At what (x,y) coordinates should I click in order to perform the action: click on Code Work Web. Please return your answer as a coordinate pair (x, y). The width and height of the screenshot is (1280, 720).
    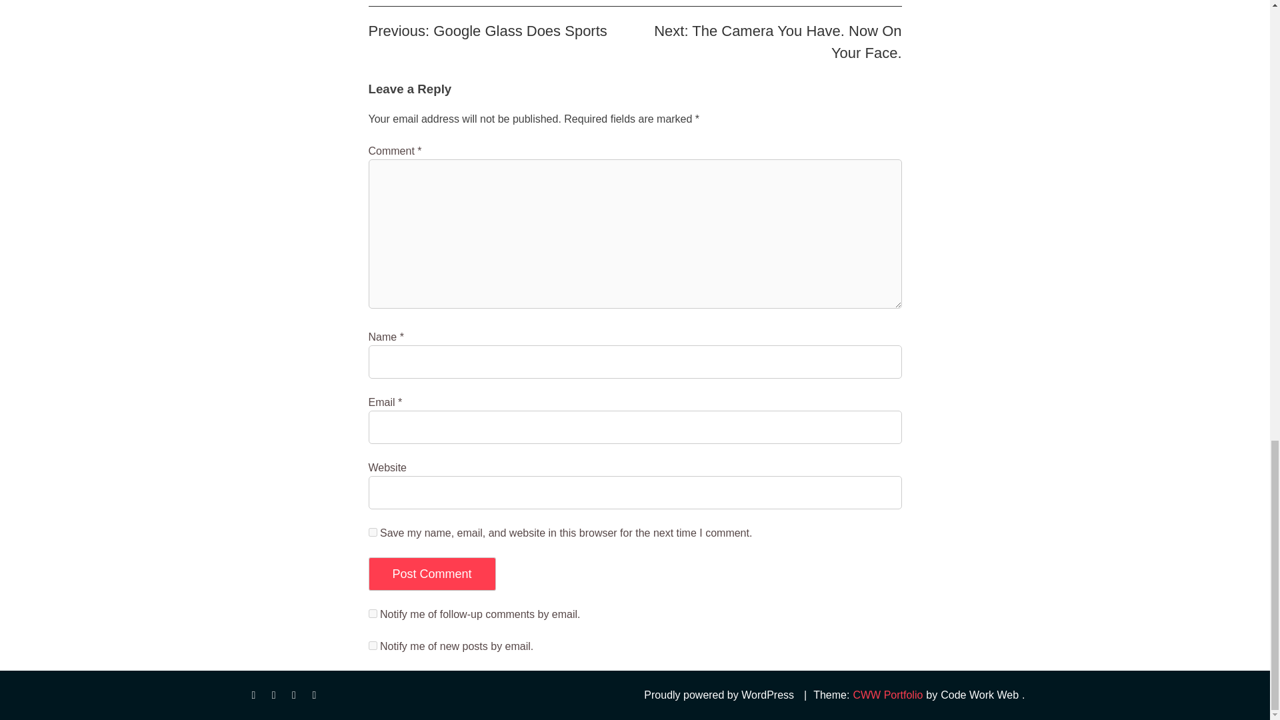
    Looking at the image, I should click on (979, 695).